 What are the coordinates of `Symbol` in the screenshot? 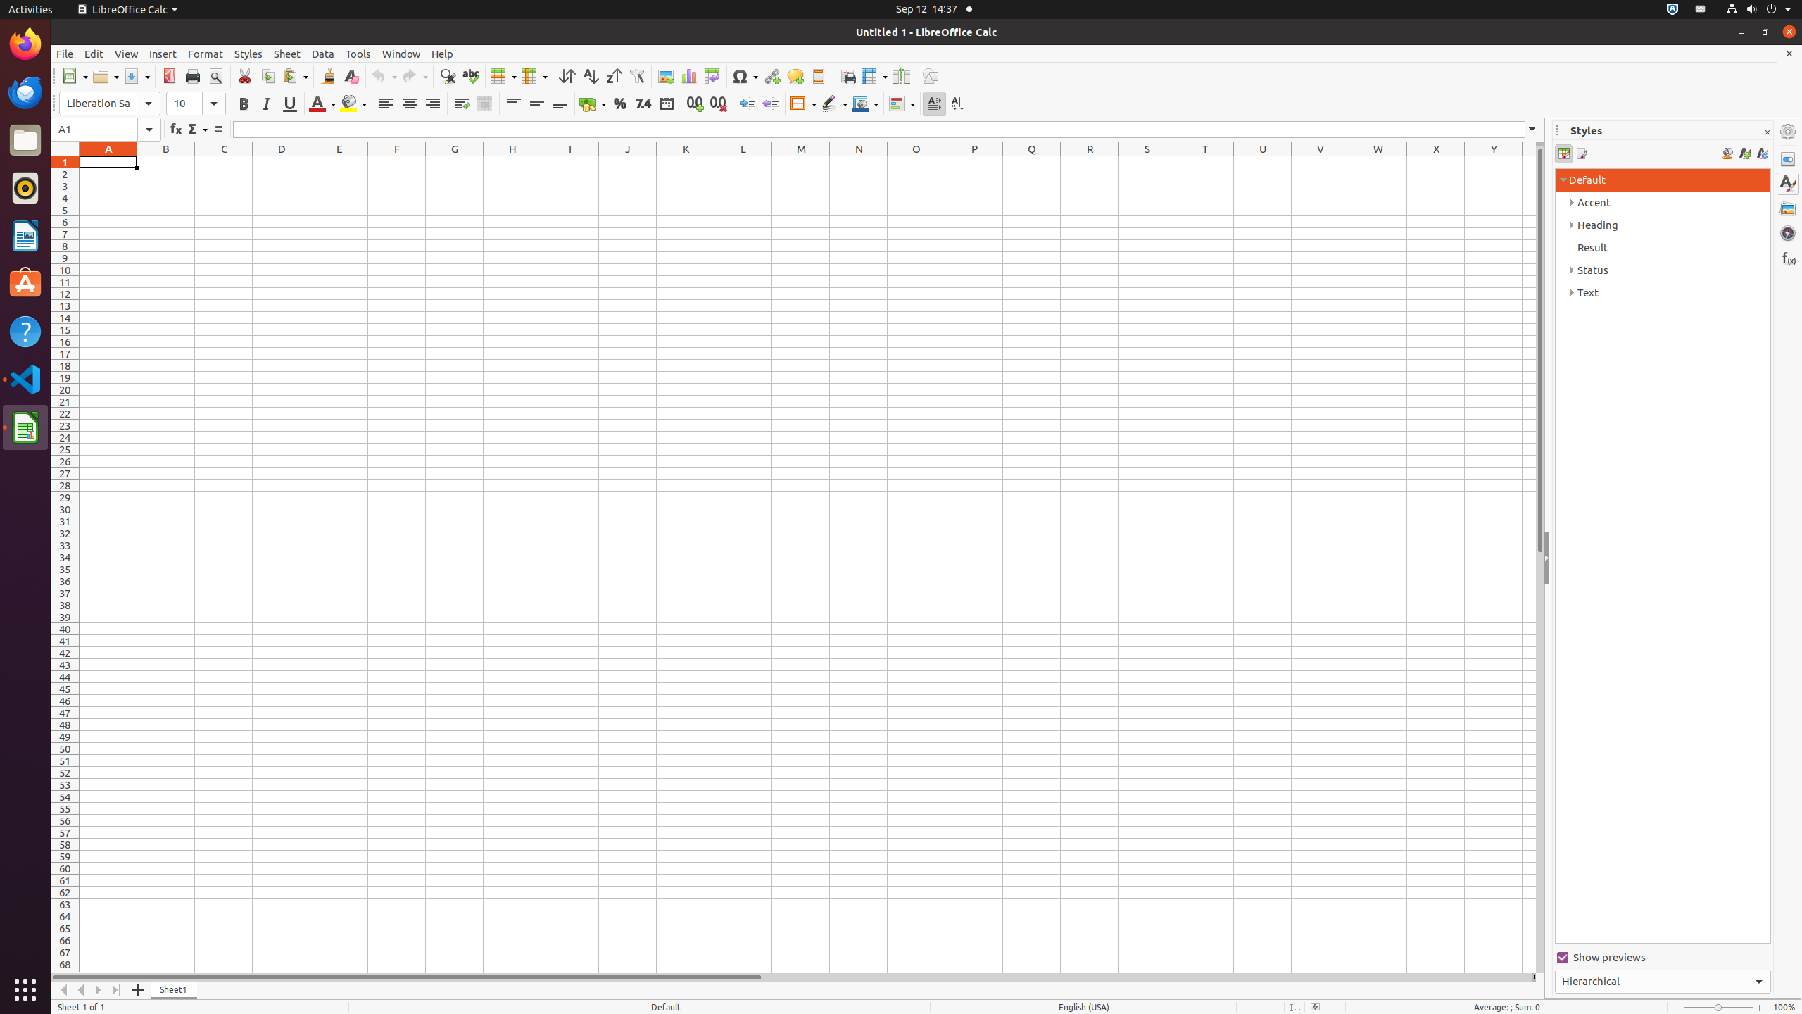 It's located at (745, 76).